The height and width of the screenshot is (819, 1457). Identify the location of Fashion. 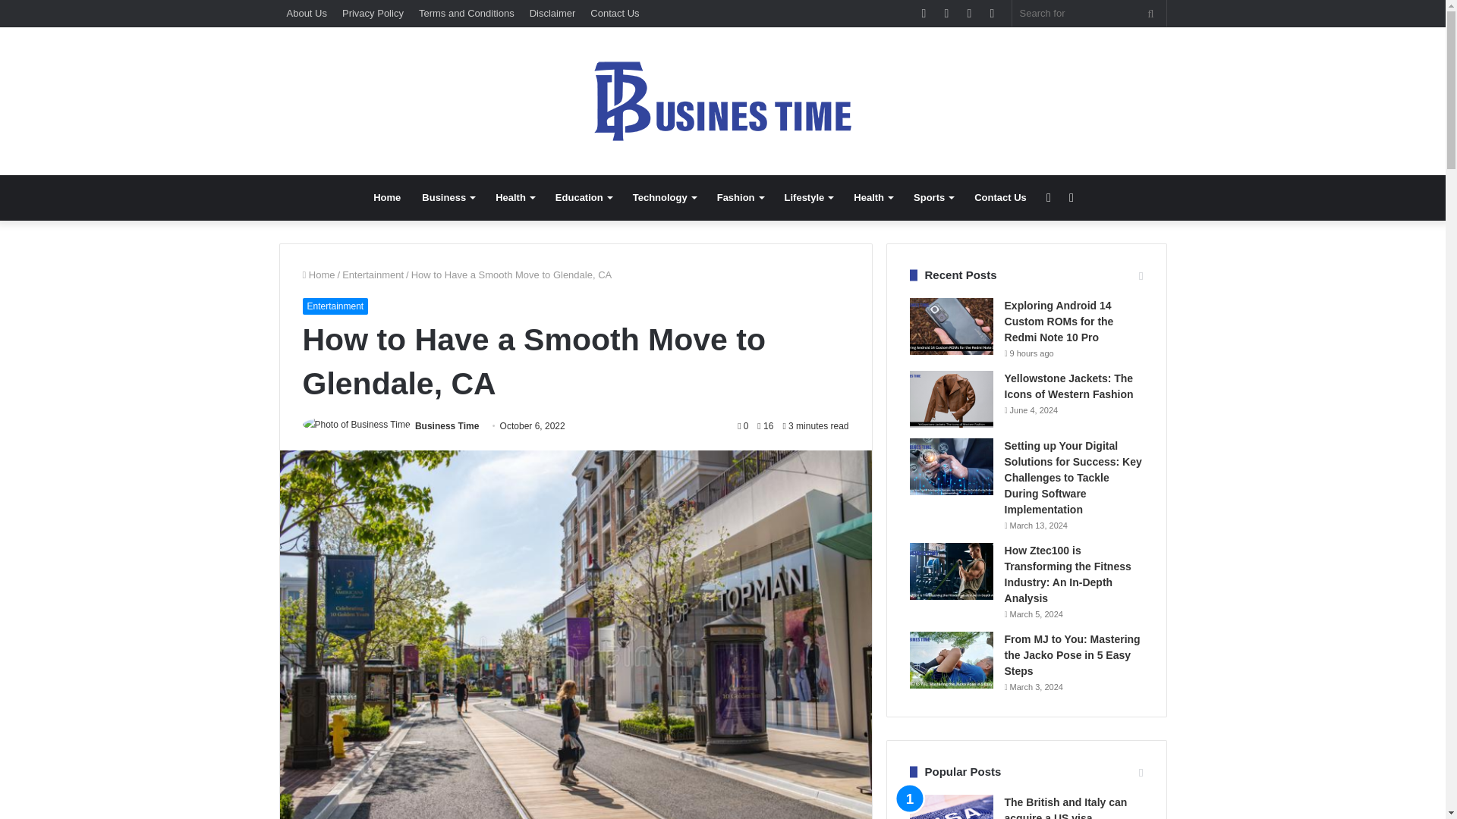
(740, 197).